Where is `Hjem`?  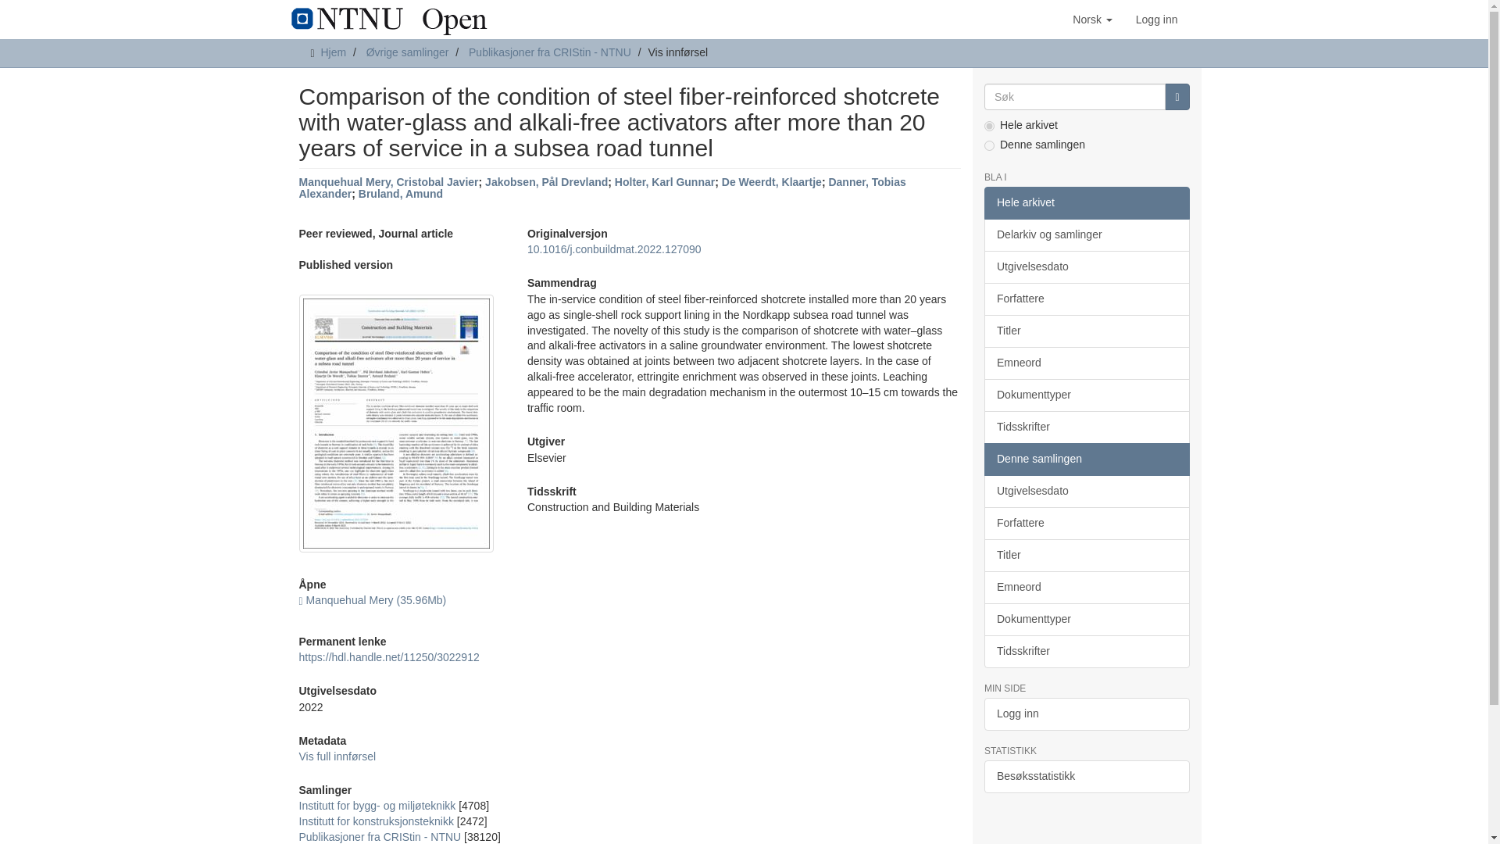
Hjem is located at coordinates (333, 52).